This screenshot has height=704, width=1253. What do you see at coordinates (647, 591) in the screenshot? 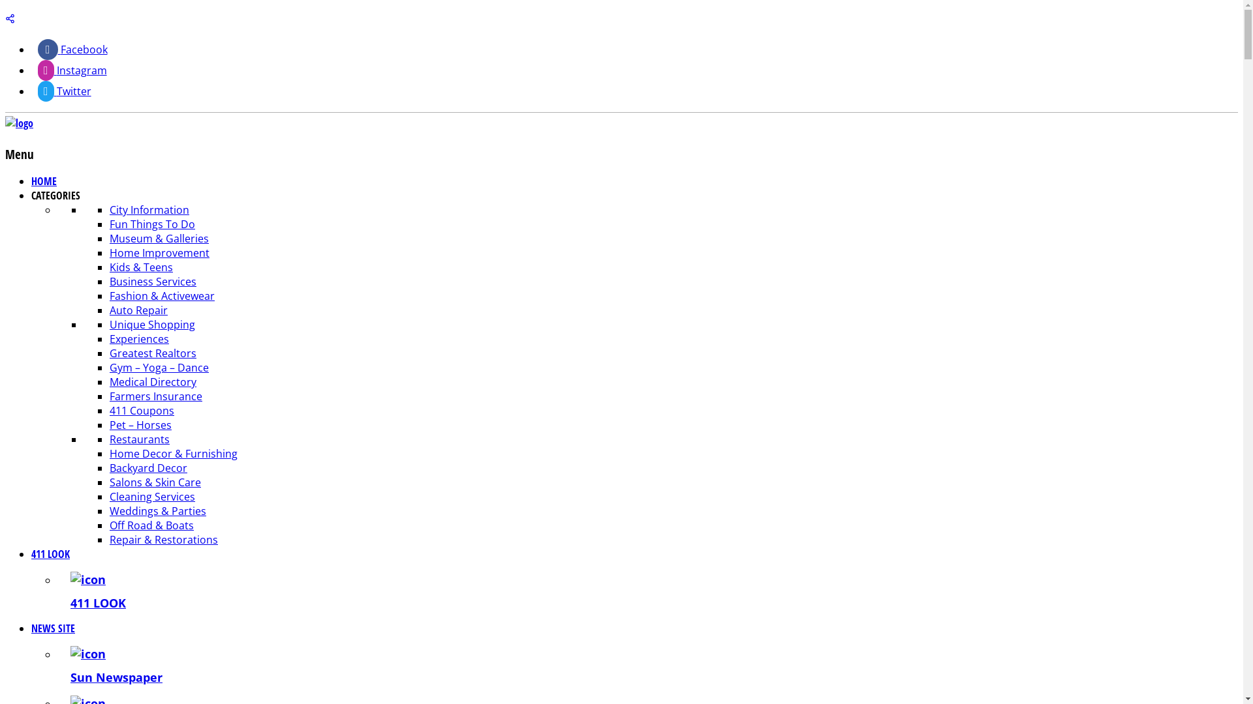
I see `411 LOOK` at bounding box center [647, 591].